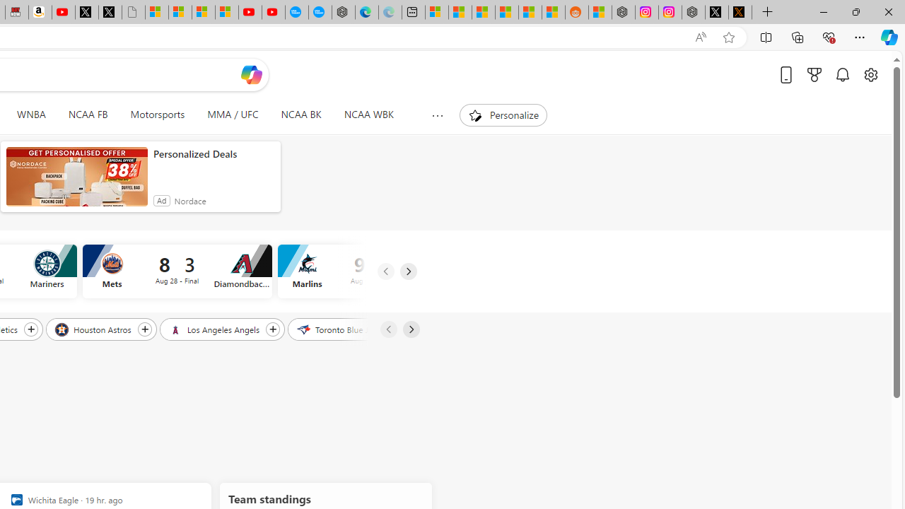  What do you see at coordinates (340, 329) in the screenshot?
I see `Toronto Blue Jays` at bounding box center [340, 329].